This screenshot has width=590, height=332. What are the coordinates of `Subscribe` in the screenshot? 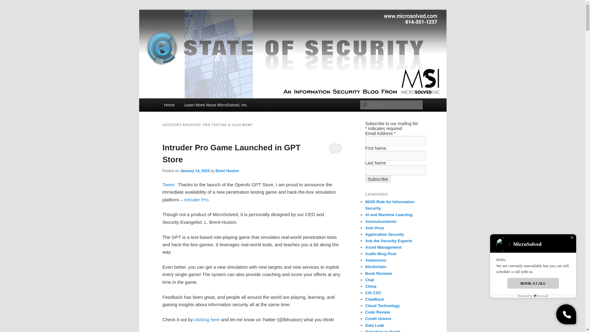 It's located at (378, 179).